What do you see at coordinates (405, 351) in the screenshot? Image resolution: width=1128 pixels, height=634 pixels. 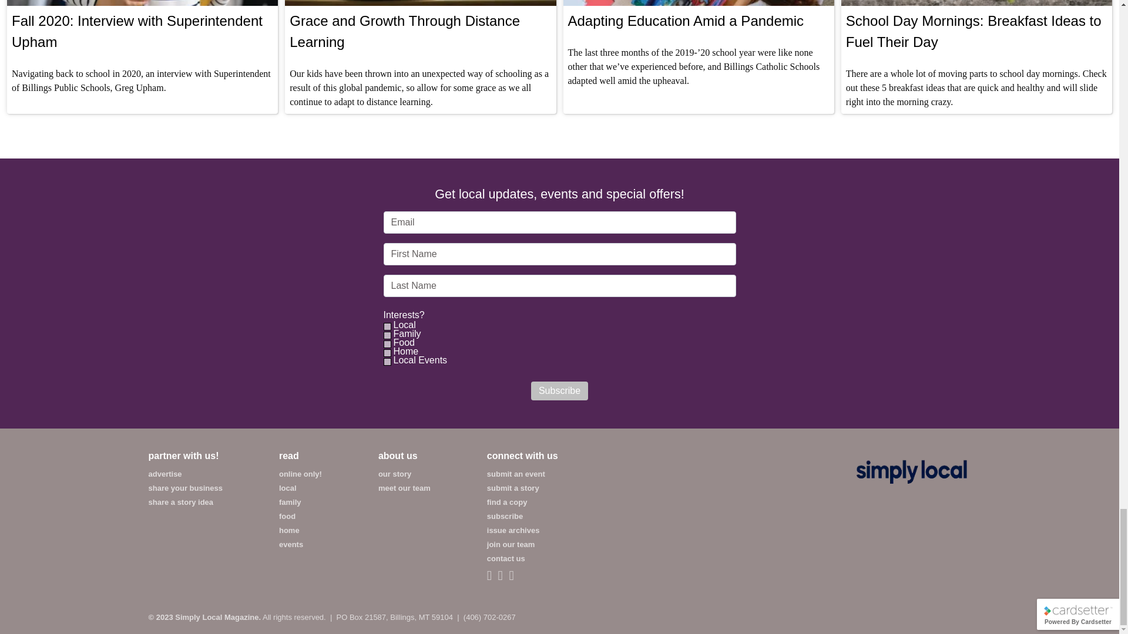 I see `Home` at bounding box center [405, 351].